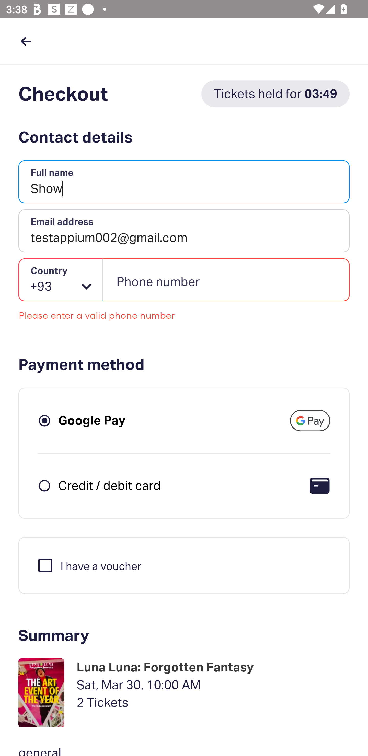 The height and width of the screenshot is (756, 368). Describe the element at coordinates (184, 182) in the screenshot. I see `Show` at that location.